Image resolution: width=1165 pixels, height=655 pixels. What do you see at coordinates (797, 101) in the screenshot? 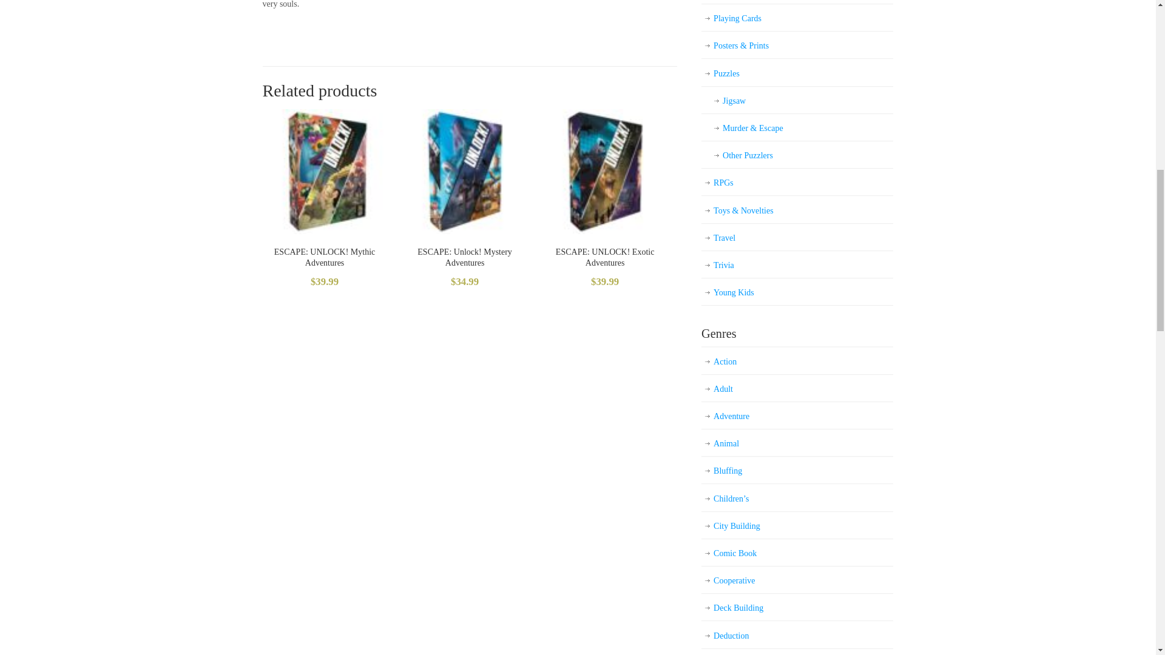
I see `Jigsaw` at bounding box center [797, 101].